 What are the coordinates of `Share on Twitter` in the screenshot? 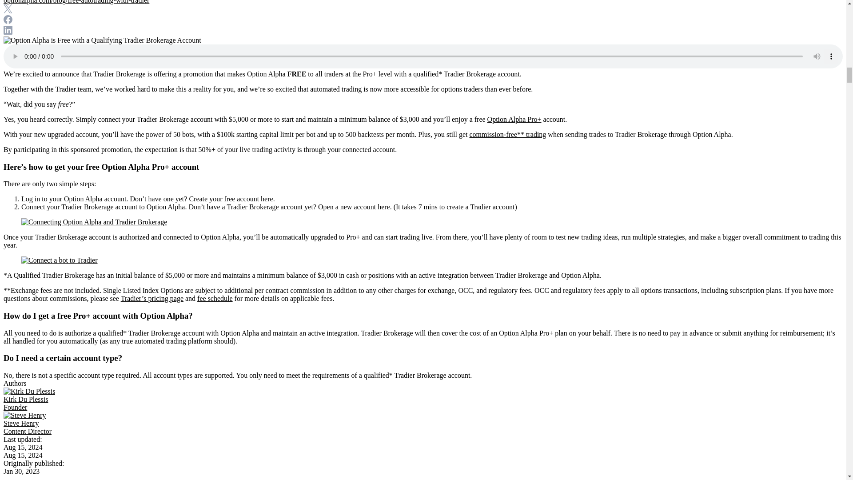 It's located at (8, 11).